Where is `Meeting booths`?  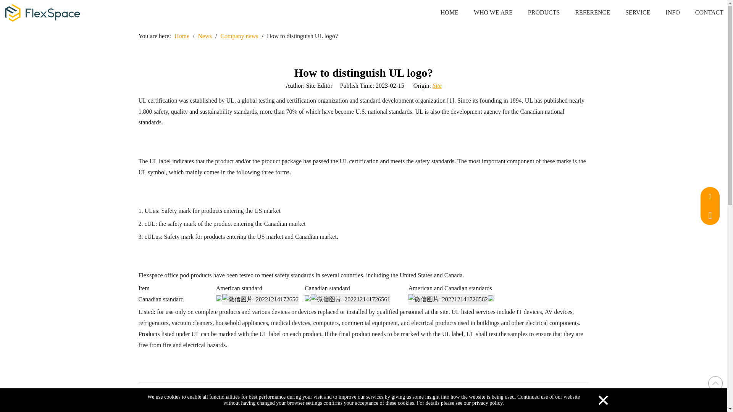
Meeting booths is located at coordinates (332, 394).